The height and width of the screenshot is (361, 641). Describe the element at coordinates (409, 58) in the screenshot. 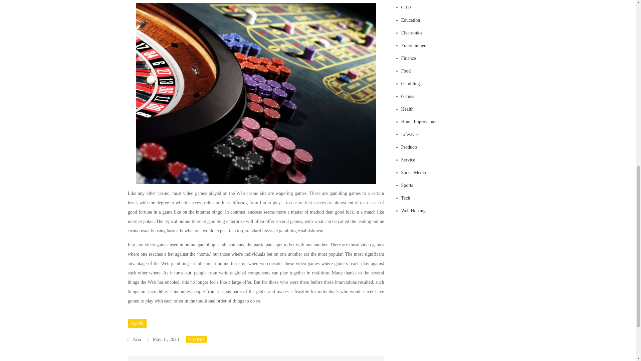

I see `Finance` at that location.